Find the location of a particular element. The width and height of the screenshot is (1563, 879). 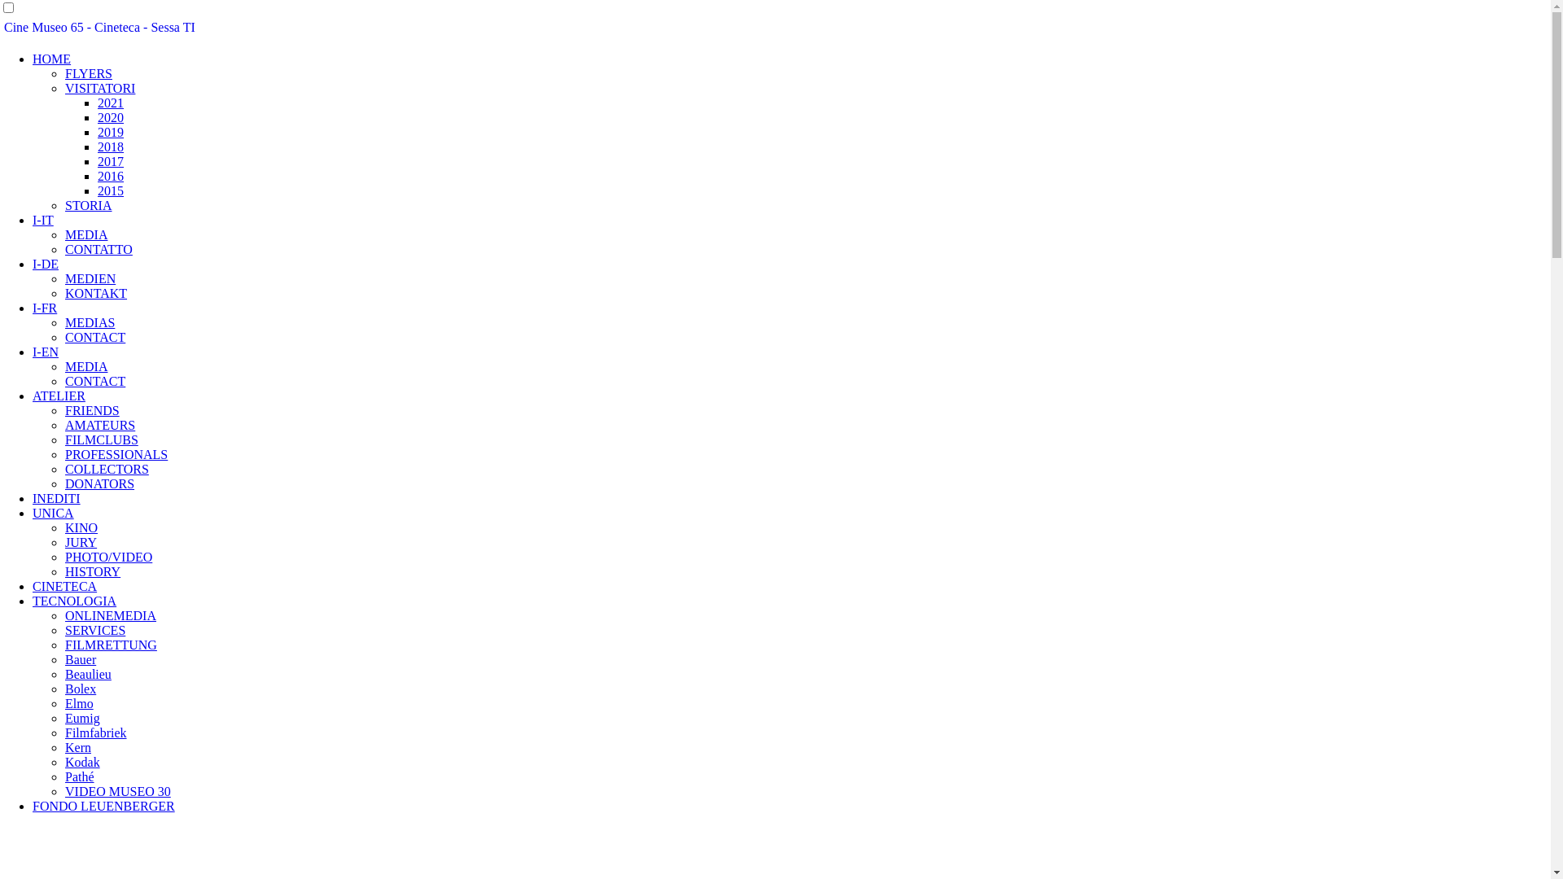

VISITATORI is located at coordinates (100, 88).